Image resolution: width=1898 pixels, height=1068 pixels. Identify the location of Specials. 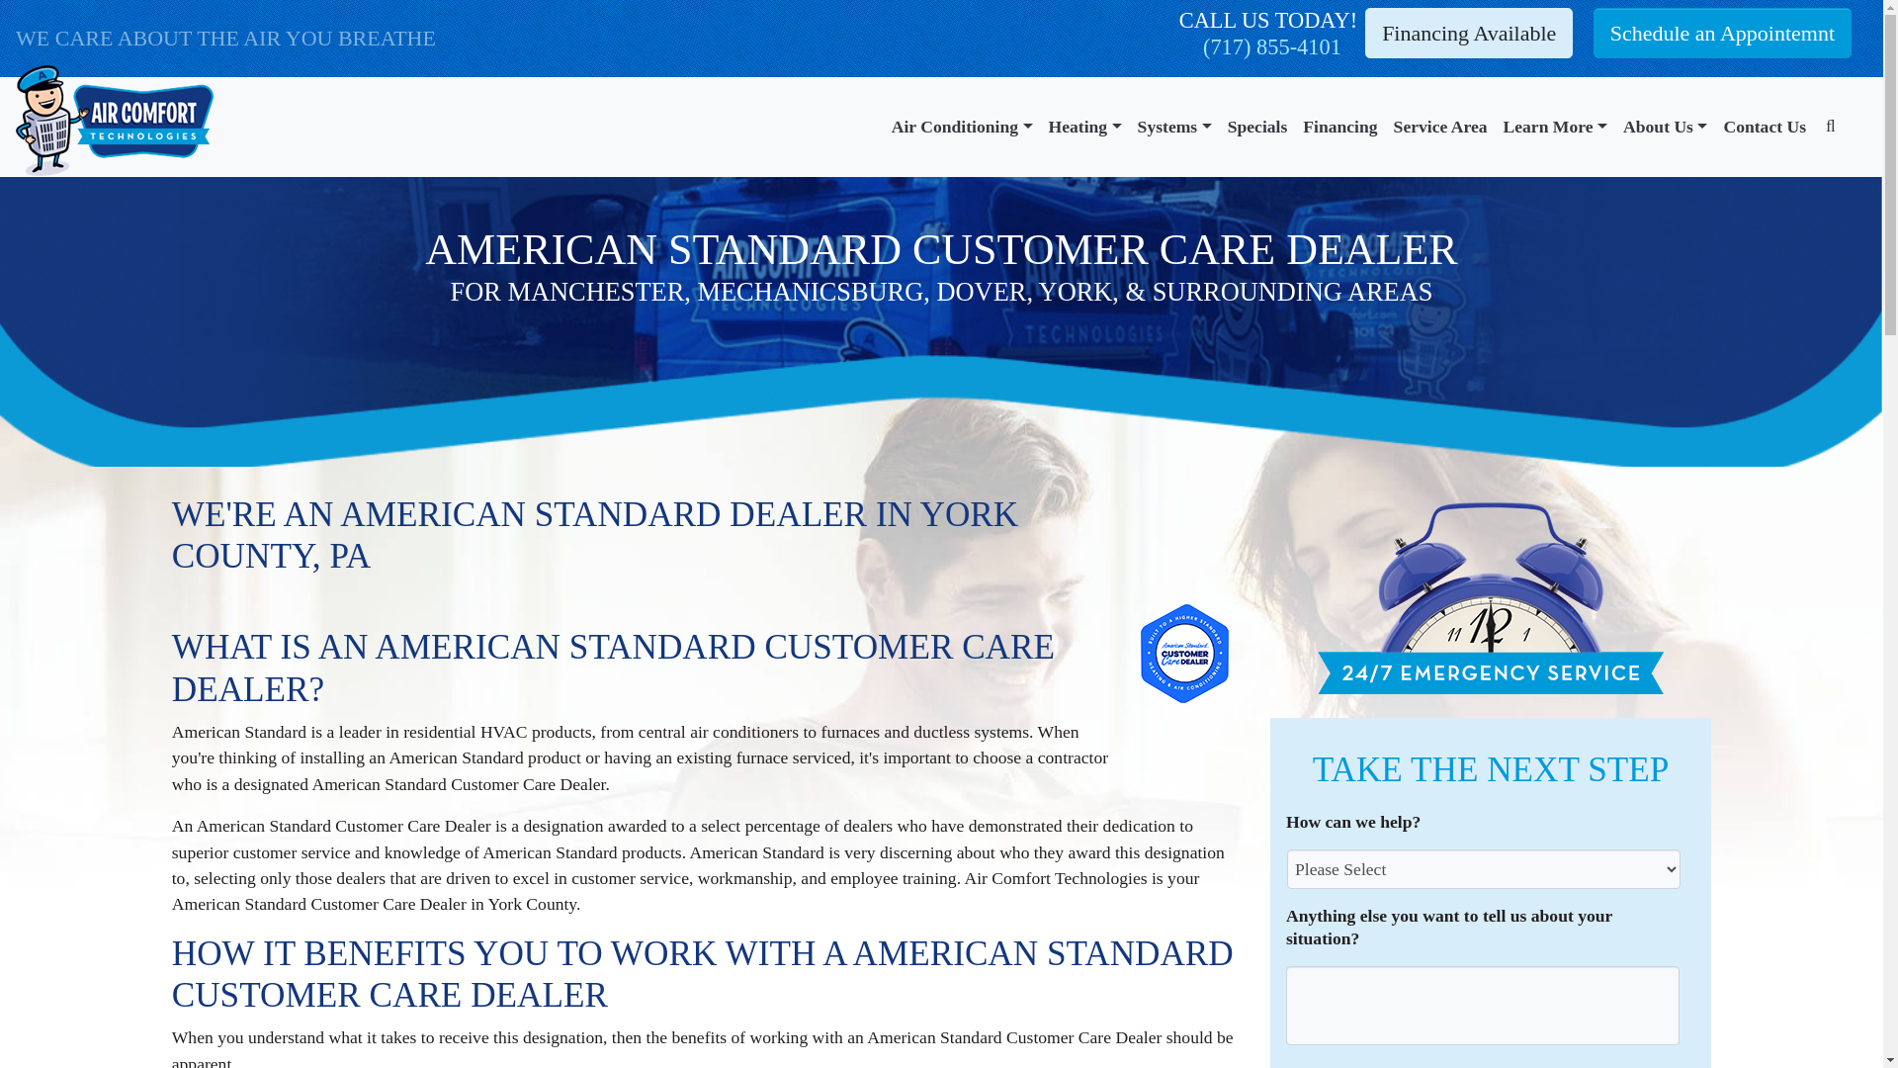
(1257, 127).